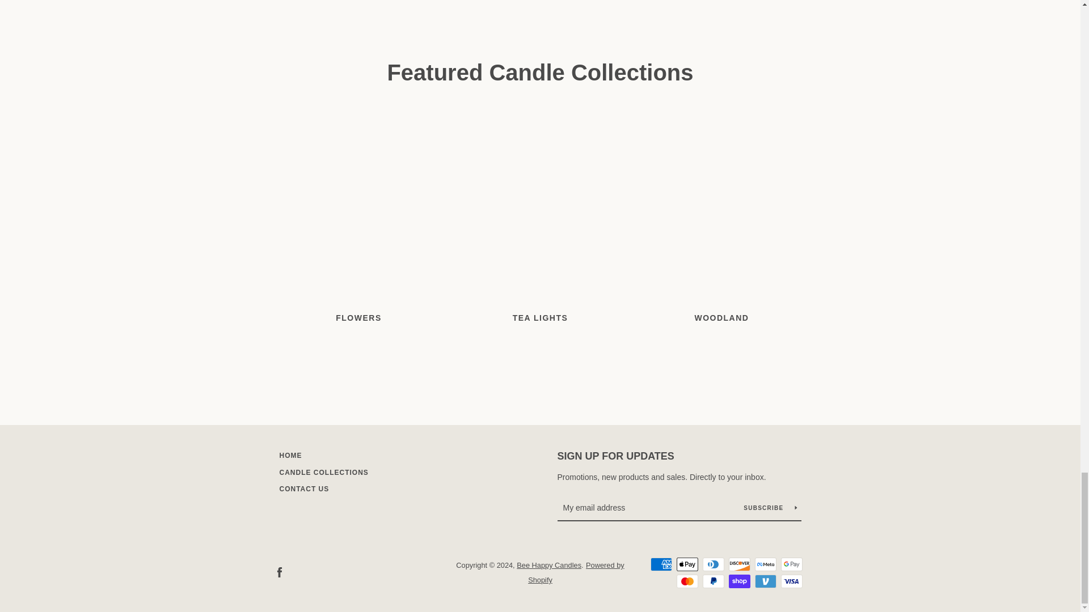  I want to click on American Express, so click(661, 564).